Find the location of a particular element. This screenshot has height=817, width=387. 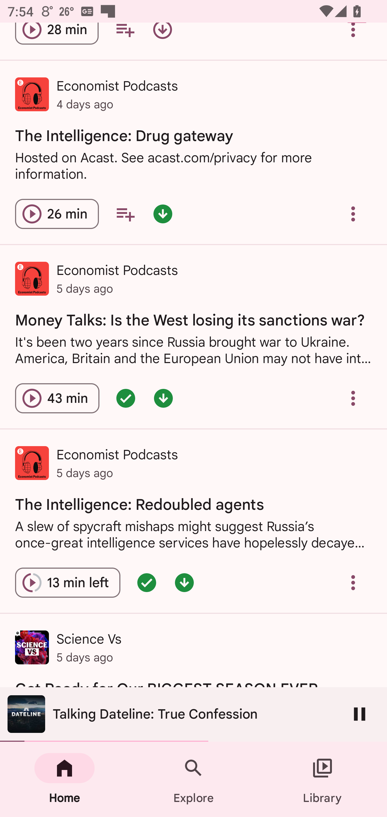

Play episode The Intelligence: Drug gateway 26 min is located at coordinates (57, 213).